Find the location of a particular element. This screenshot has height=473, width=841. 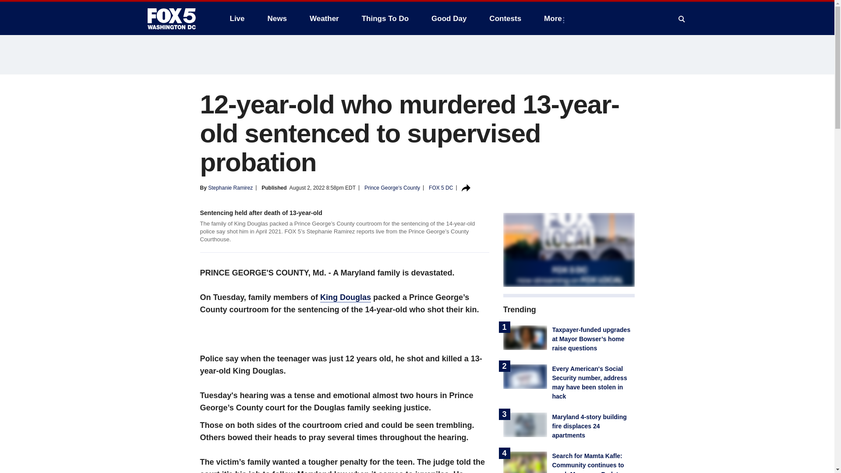

News is located at coordinates (277, 18).